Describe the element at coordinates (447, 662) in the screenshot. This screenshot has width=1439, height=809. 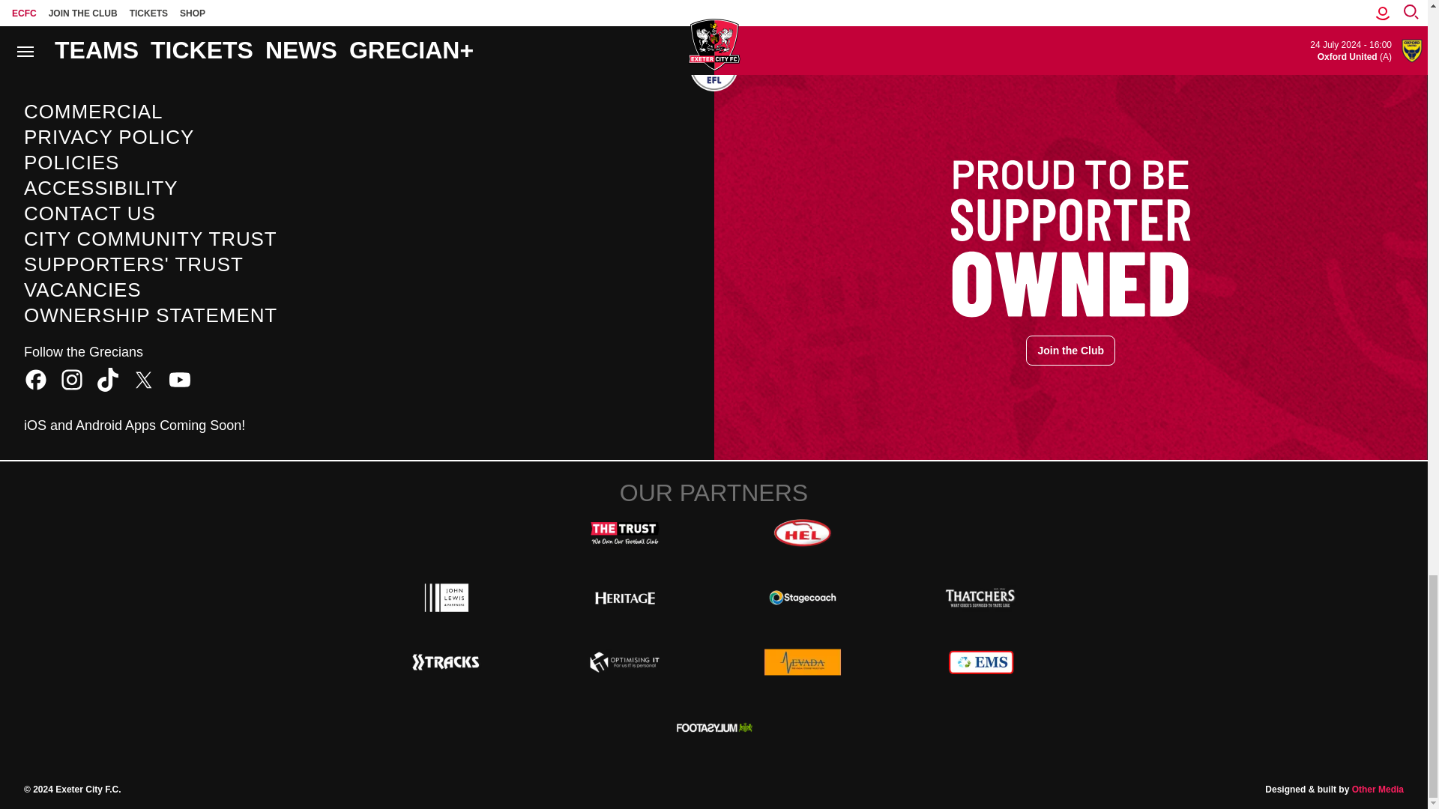
I see `Tracks Suzuki` at that location.